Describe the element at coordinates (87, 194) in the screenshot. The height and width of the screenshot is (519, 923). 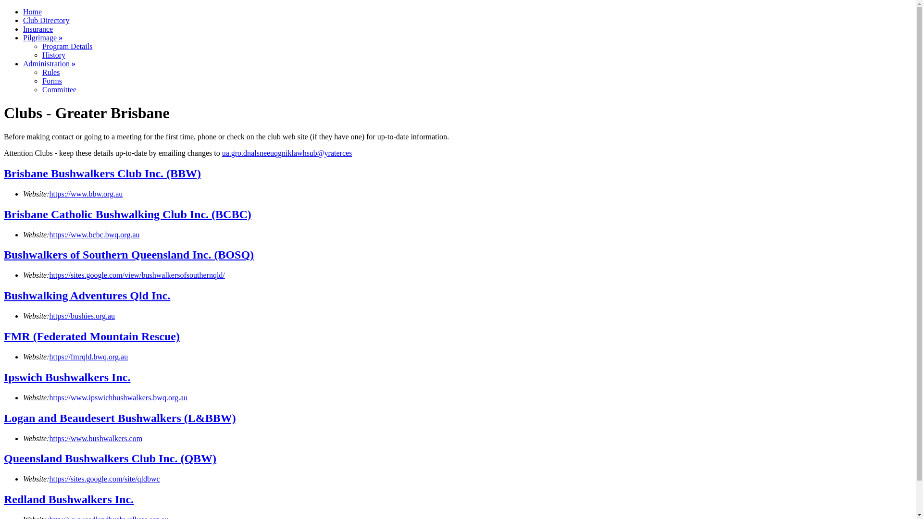
I see `https://www.bbw.org.au` at that location.